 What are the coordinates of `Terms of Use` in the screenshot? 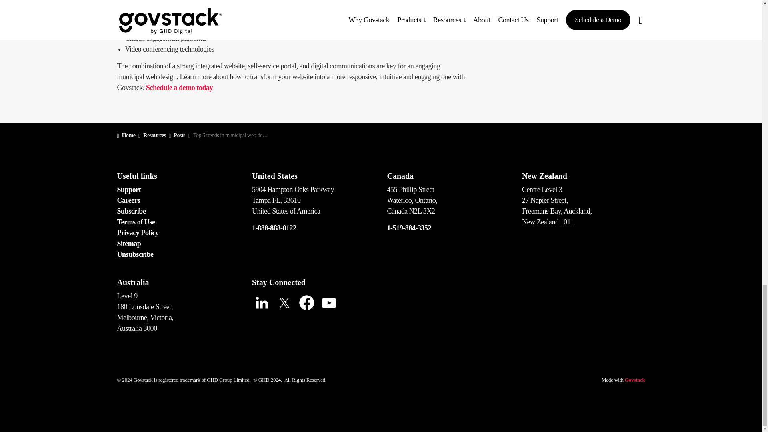 It's located at (136, 222).